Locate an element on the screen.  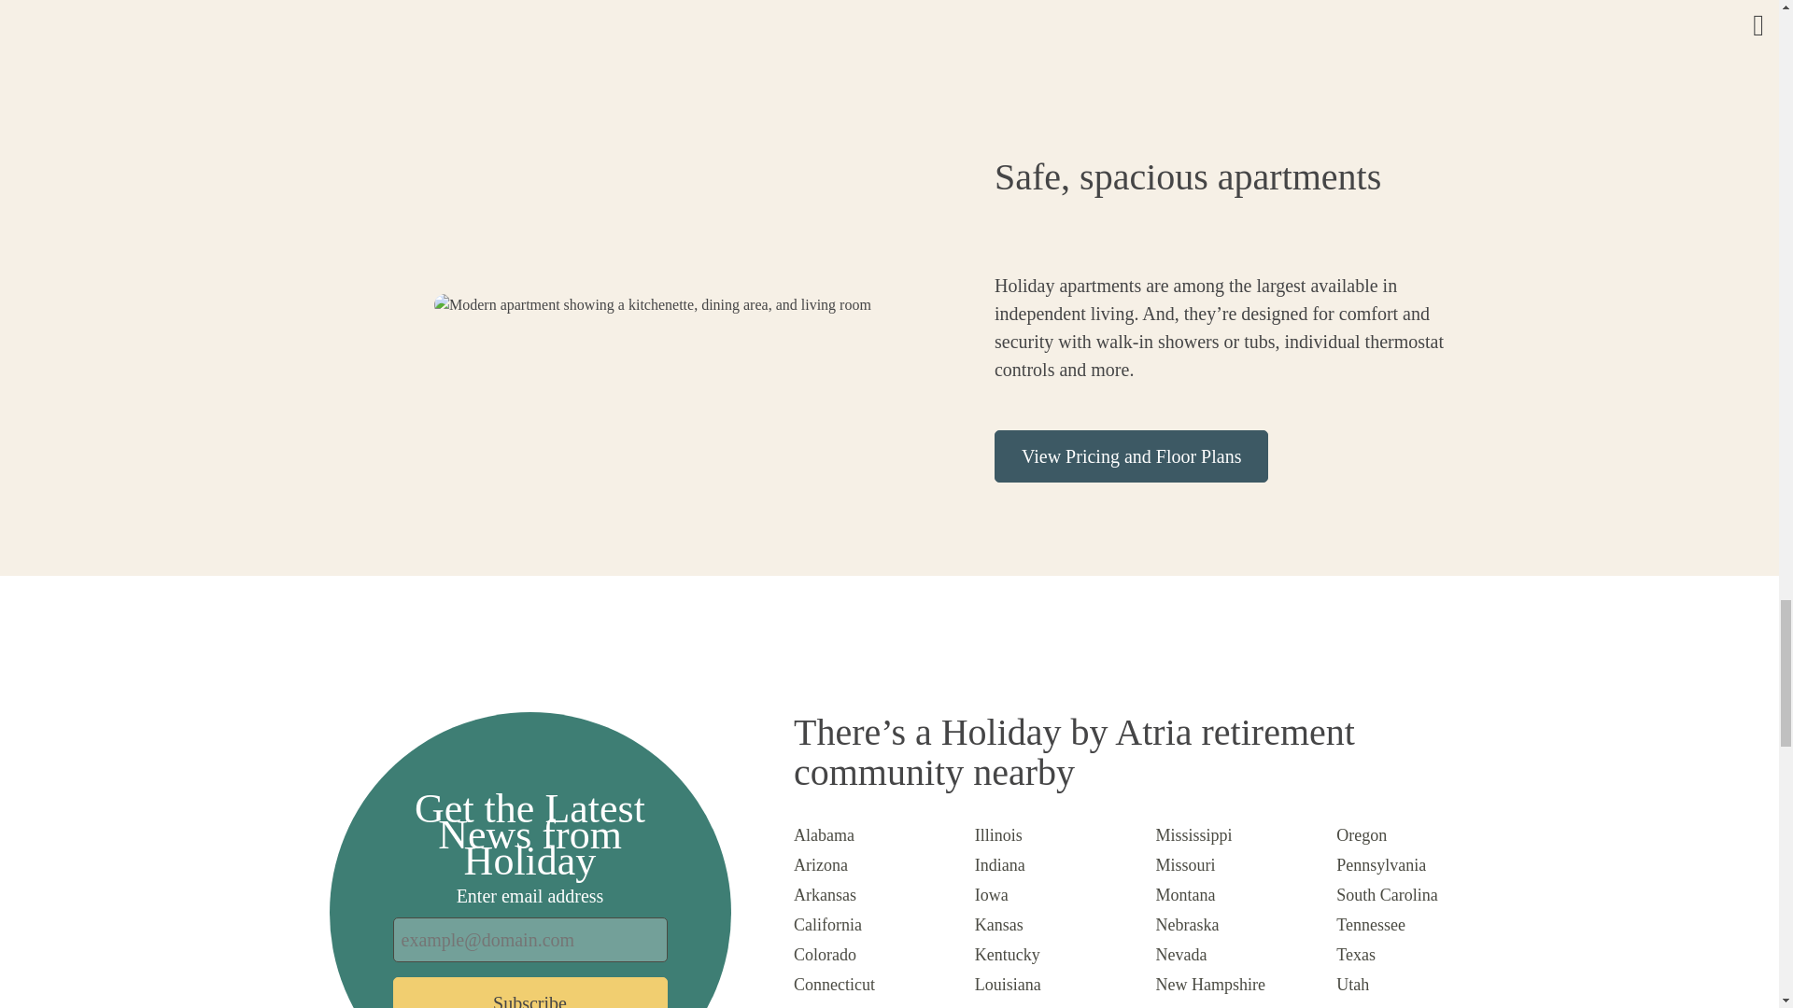
Indiana is located at coordinates (1000, 864).